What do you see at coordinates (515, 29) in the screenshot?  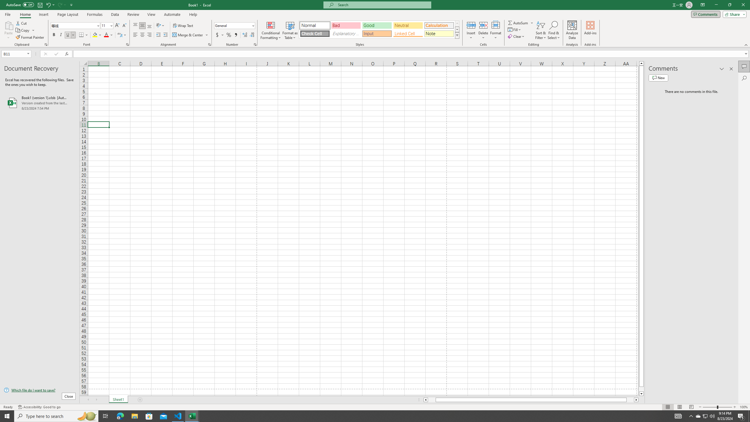 I see `Fill` at bounding box center [515, 29].